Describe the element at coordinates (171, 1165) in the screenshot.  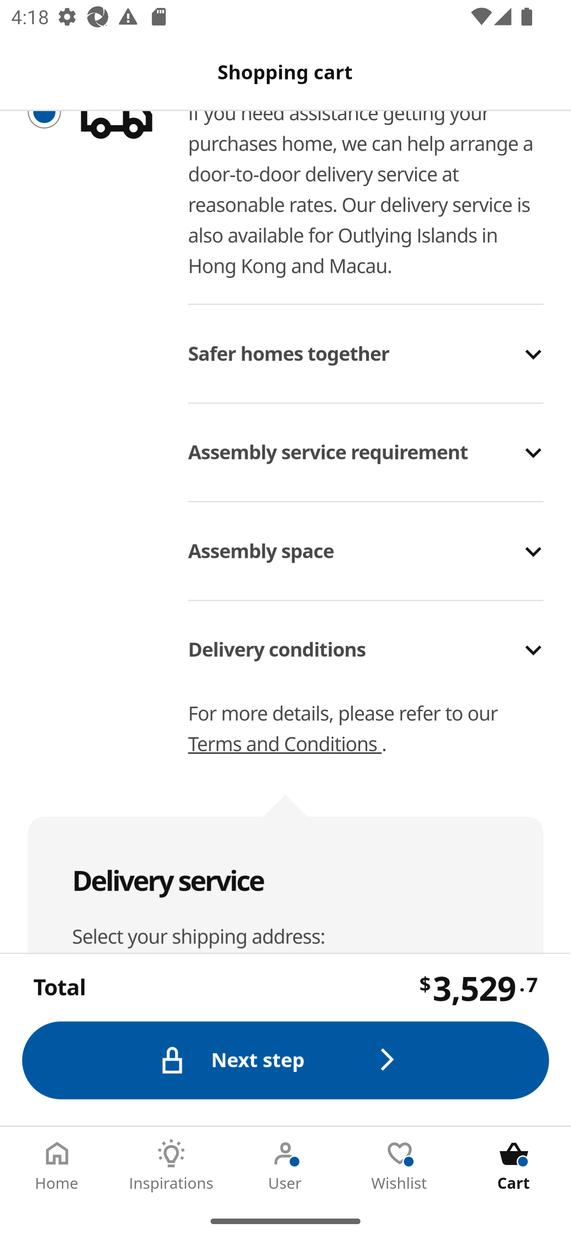
I see `Inspirations
Tab 2 of 5` at that location.